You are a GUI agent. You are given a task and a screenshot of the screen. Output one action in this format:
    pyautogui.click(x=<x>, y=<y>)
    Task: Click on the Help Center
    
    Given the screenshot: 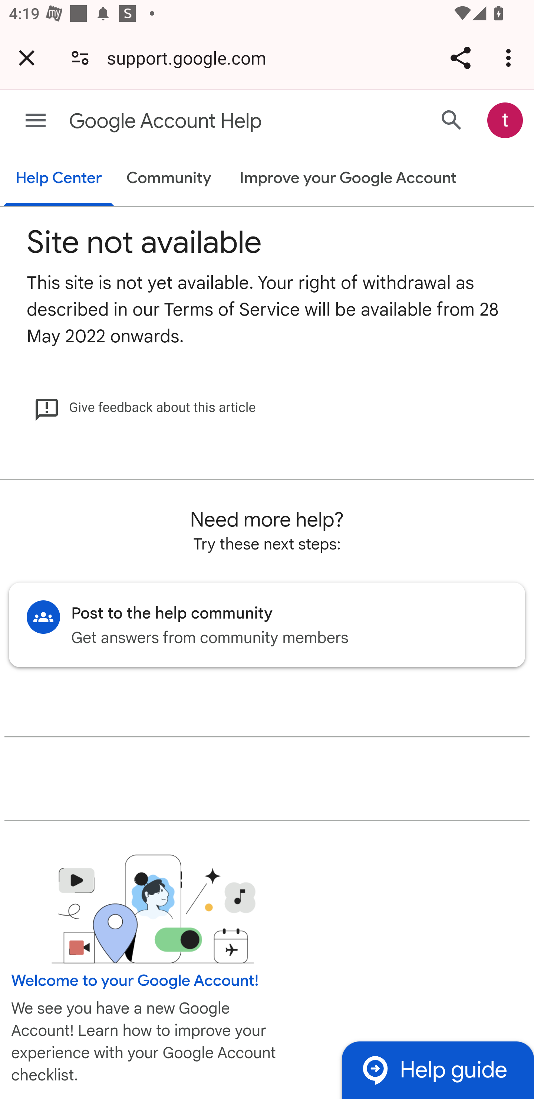 What is the action you would take?
    pyautogui.click(x=58, y=179)
    